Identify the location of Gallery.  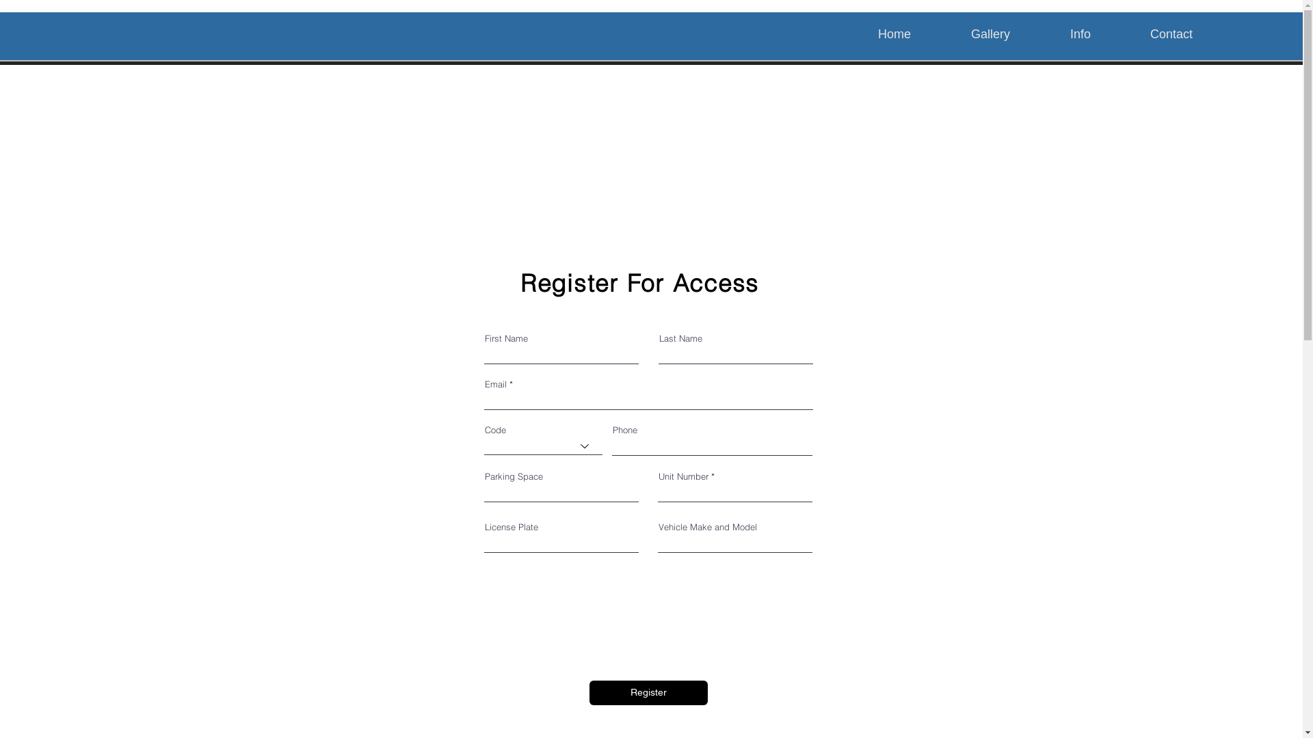
(1011, 34).